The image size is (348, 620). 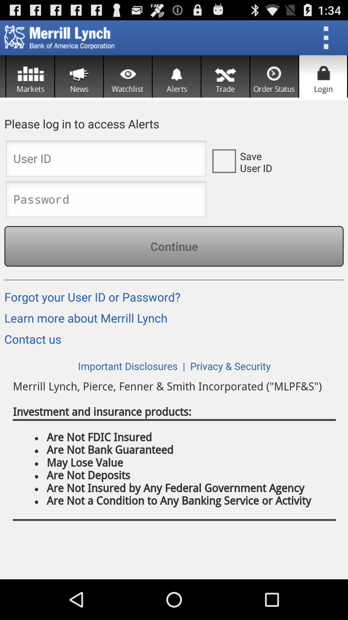 I want to click on begin trading, so click(x=226, y=76).